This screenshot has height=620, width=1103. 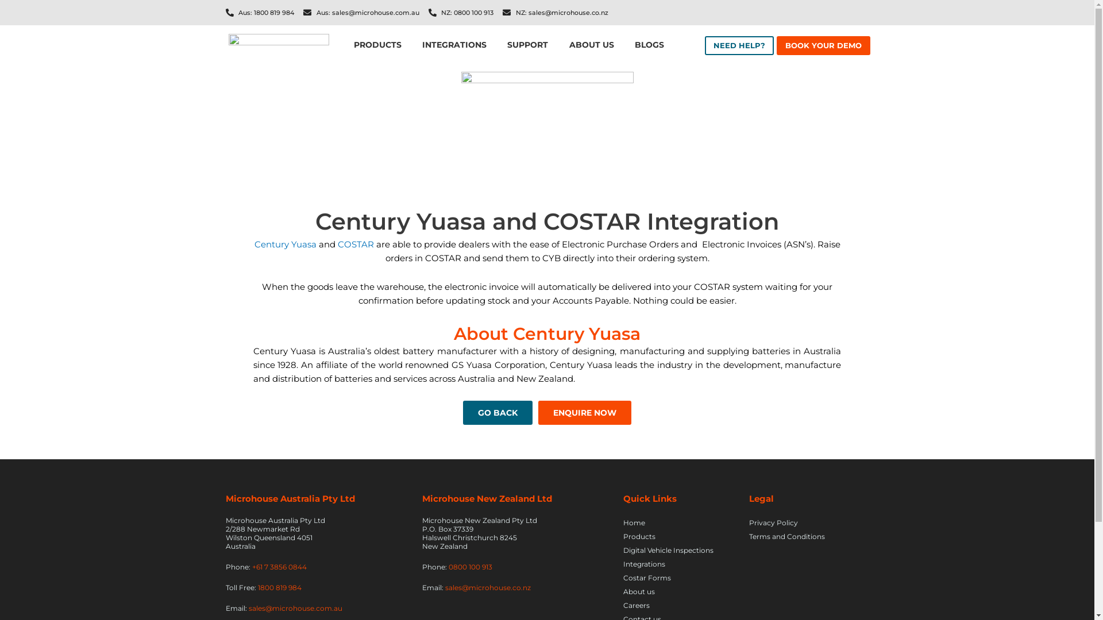 What do you see at coordinates (649, 46) in the screenshot?
I see `BLOGS` at bounding box center [649, 46].